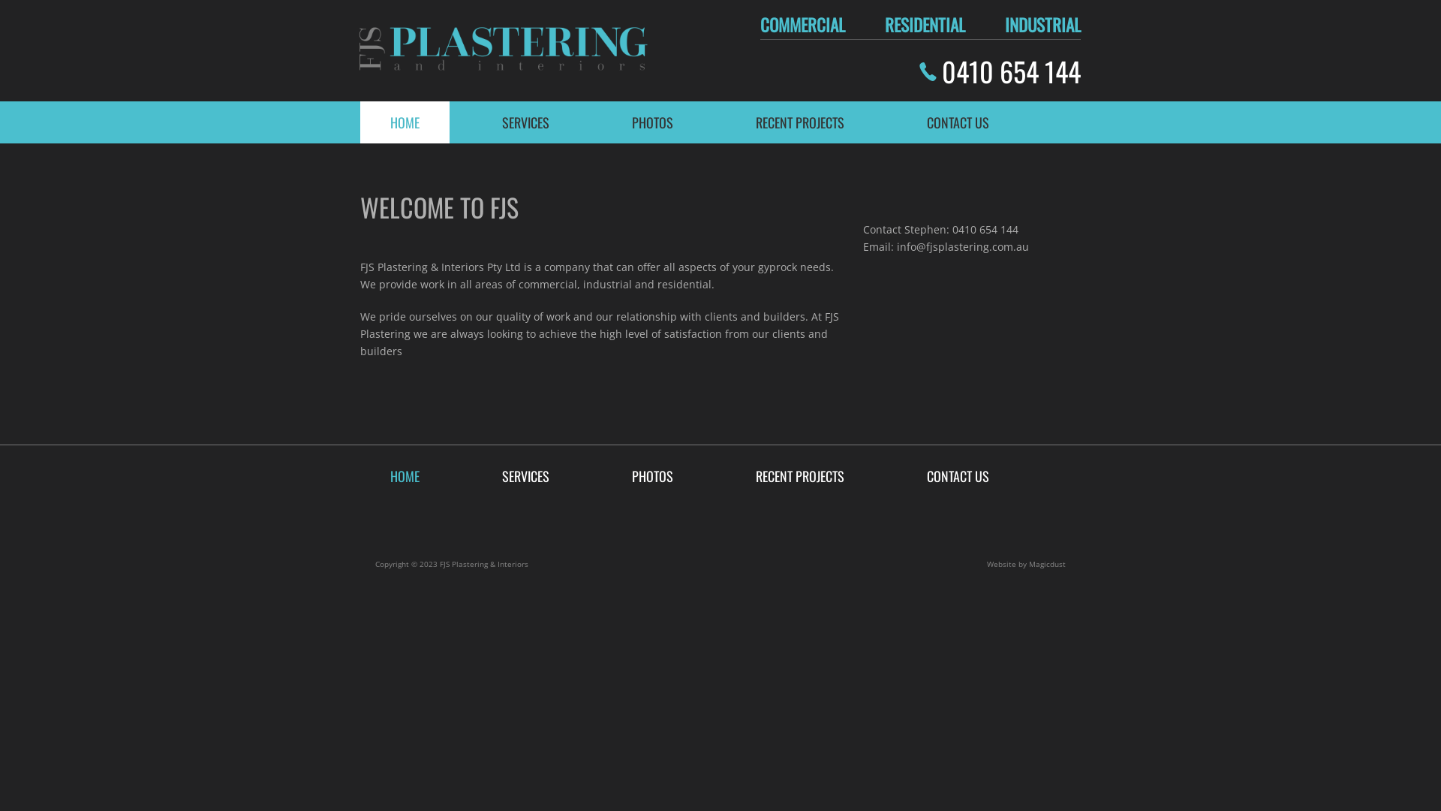  I want to click on RECENT PROJECTS, so click(800, 476).